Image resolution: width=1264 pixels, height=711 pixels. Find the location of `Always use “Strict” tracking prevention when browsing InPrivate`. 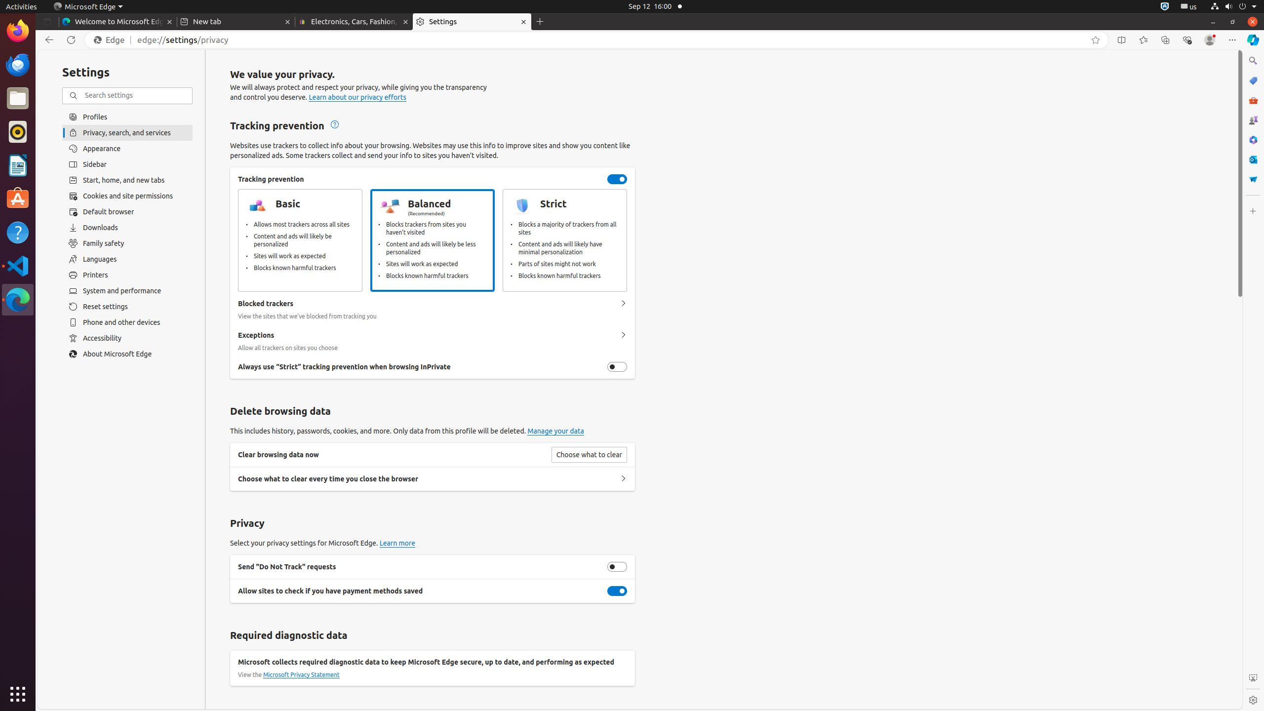

Always use “Strict” tracking prevention when browsing InPrivate is located at coordinates (617, 367).